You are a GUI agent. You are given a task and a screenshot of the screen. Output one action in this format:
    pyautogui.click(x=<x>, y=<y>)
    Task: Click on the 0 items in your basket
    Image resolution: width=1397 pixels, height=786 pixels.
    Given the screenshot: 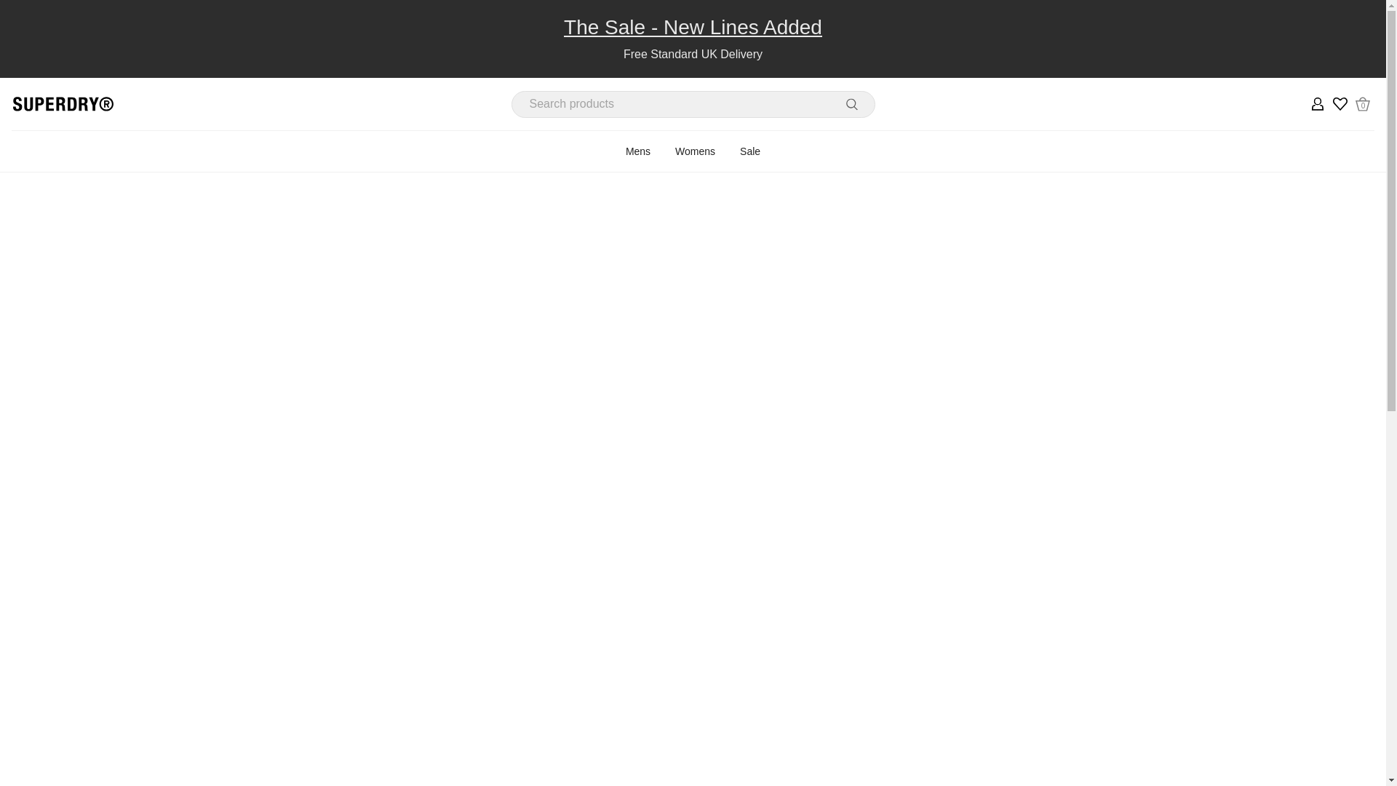 What is the action you would take?
    pyautogui.click(x=1364, y=103)
    